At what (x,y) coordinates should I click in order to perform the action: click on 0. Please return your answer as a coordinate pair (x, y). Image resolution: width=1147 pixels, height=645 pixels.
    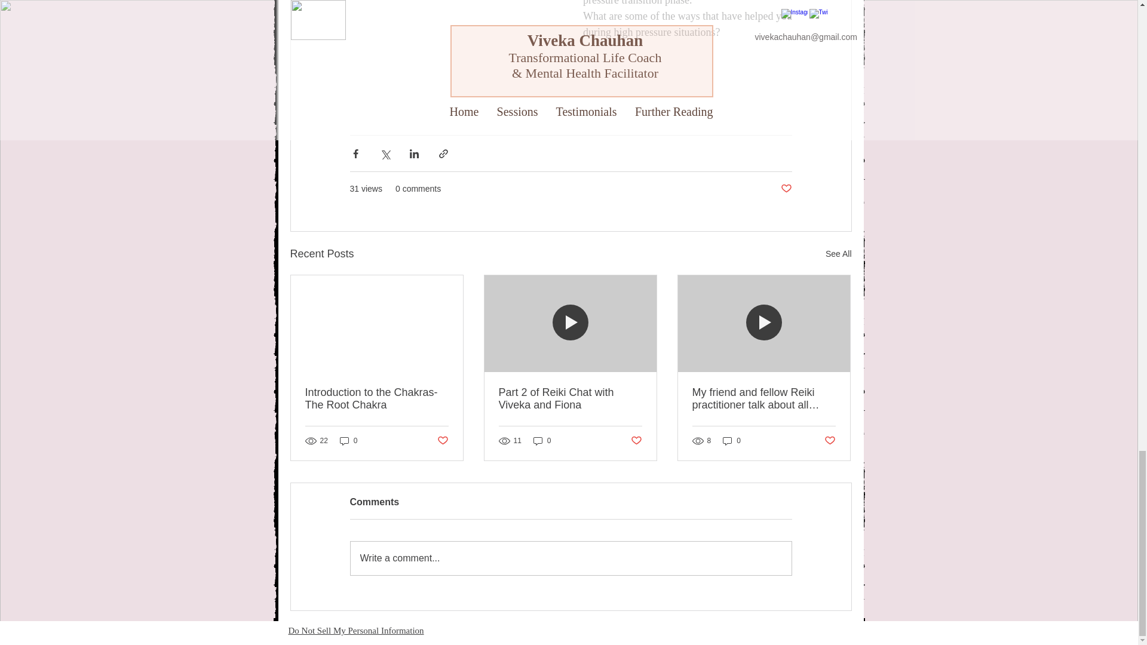
    Looking at the image, I should click on (542, 441).